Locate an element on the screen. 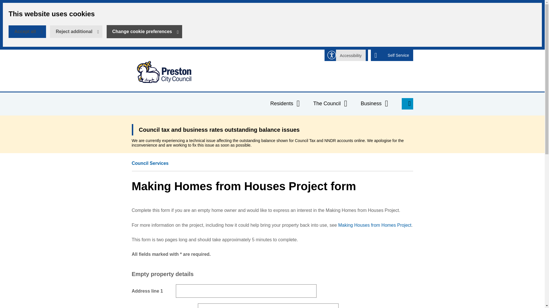 Image resolution: width=549 pixels, height=308 pixels. Reject additional is located at coordinates (351, 55).